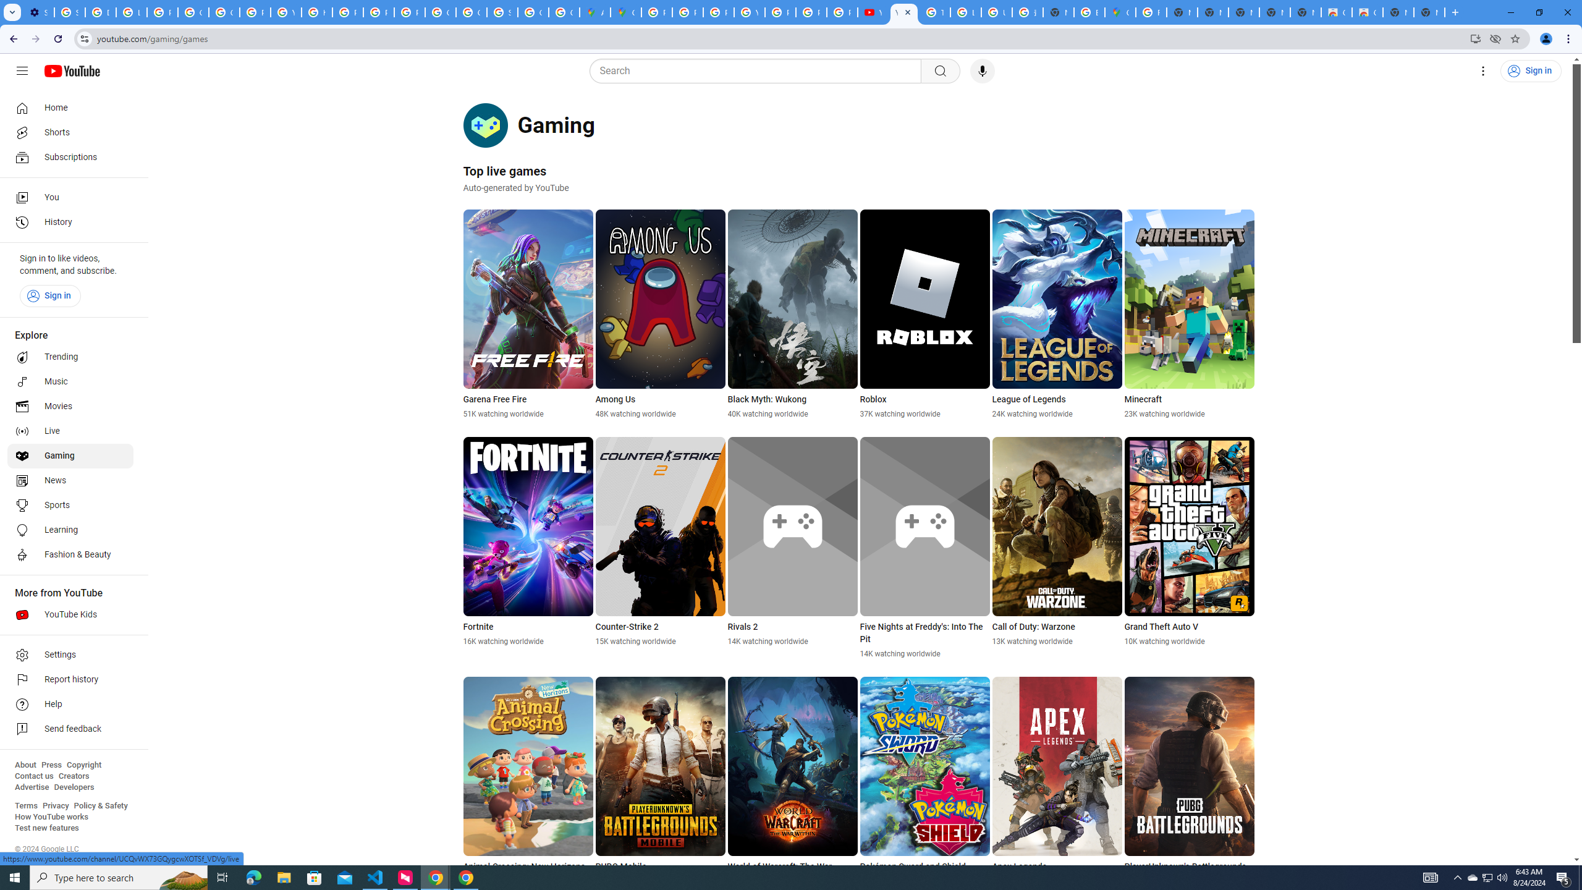 This screenshot has height=890, width=1582. What do you see at coordinates (70, 480) in the screenshot?
I see `News` at bounding box center [70, 480].